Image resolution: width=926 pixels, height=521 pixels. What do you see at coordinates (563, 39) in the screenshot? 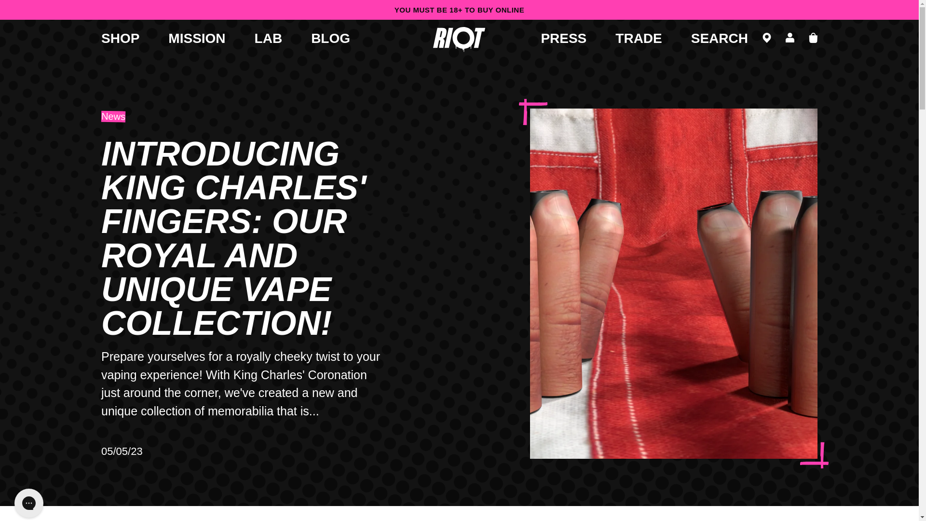
I see `PRESS` at bounding box center [563, 39].